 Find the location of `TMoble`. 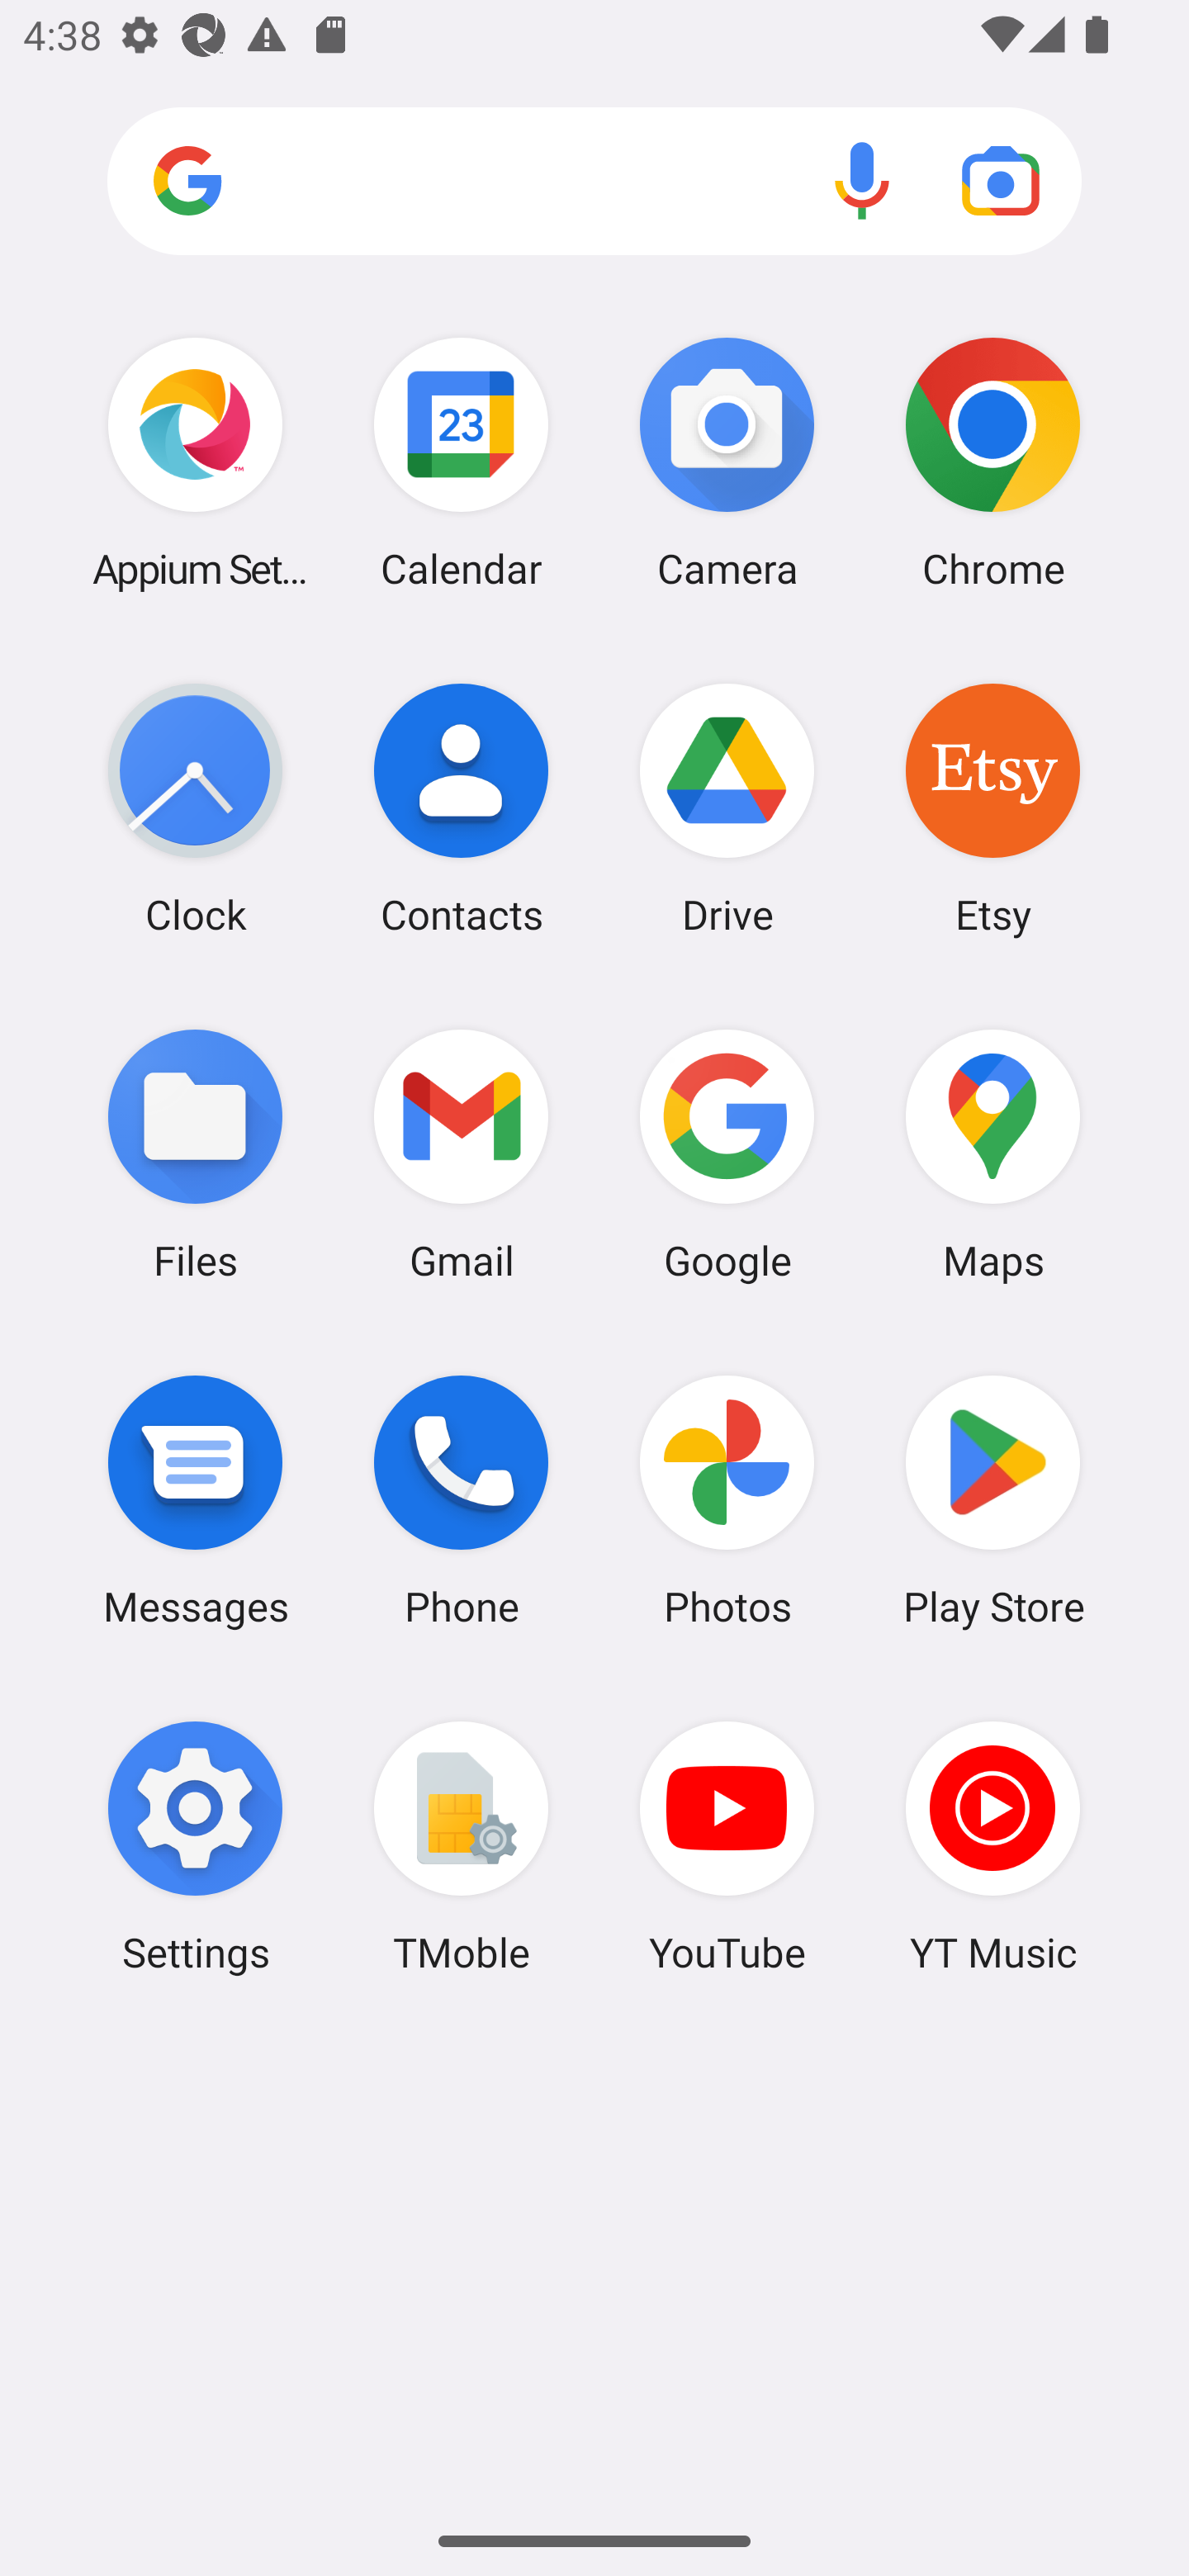

TMoble is located at coordinates (461, 1847).